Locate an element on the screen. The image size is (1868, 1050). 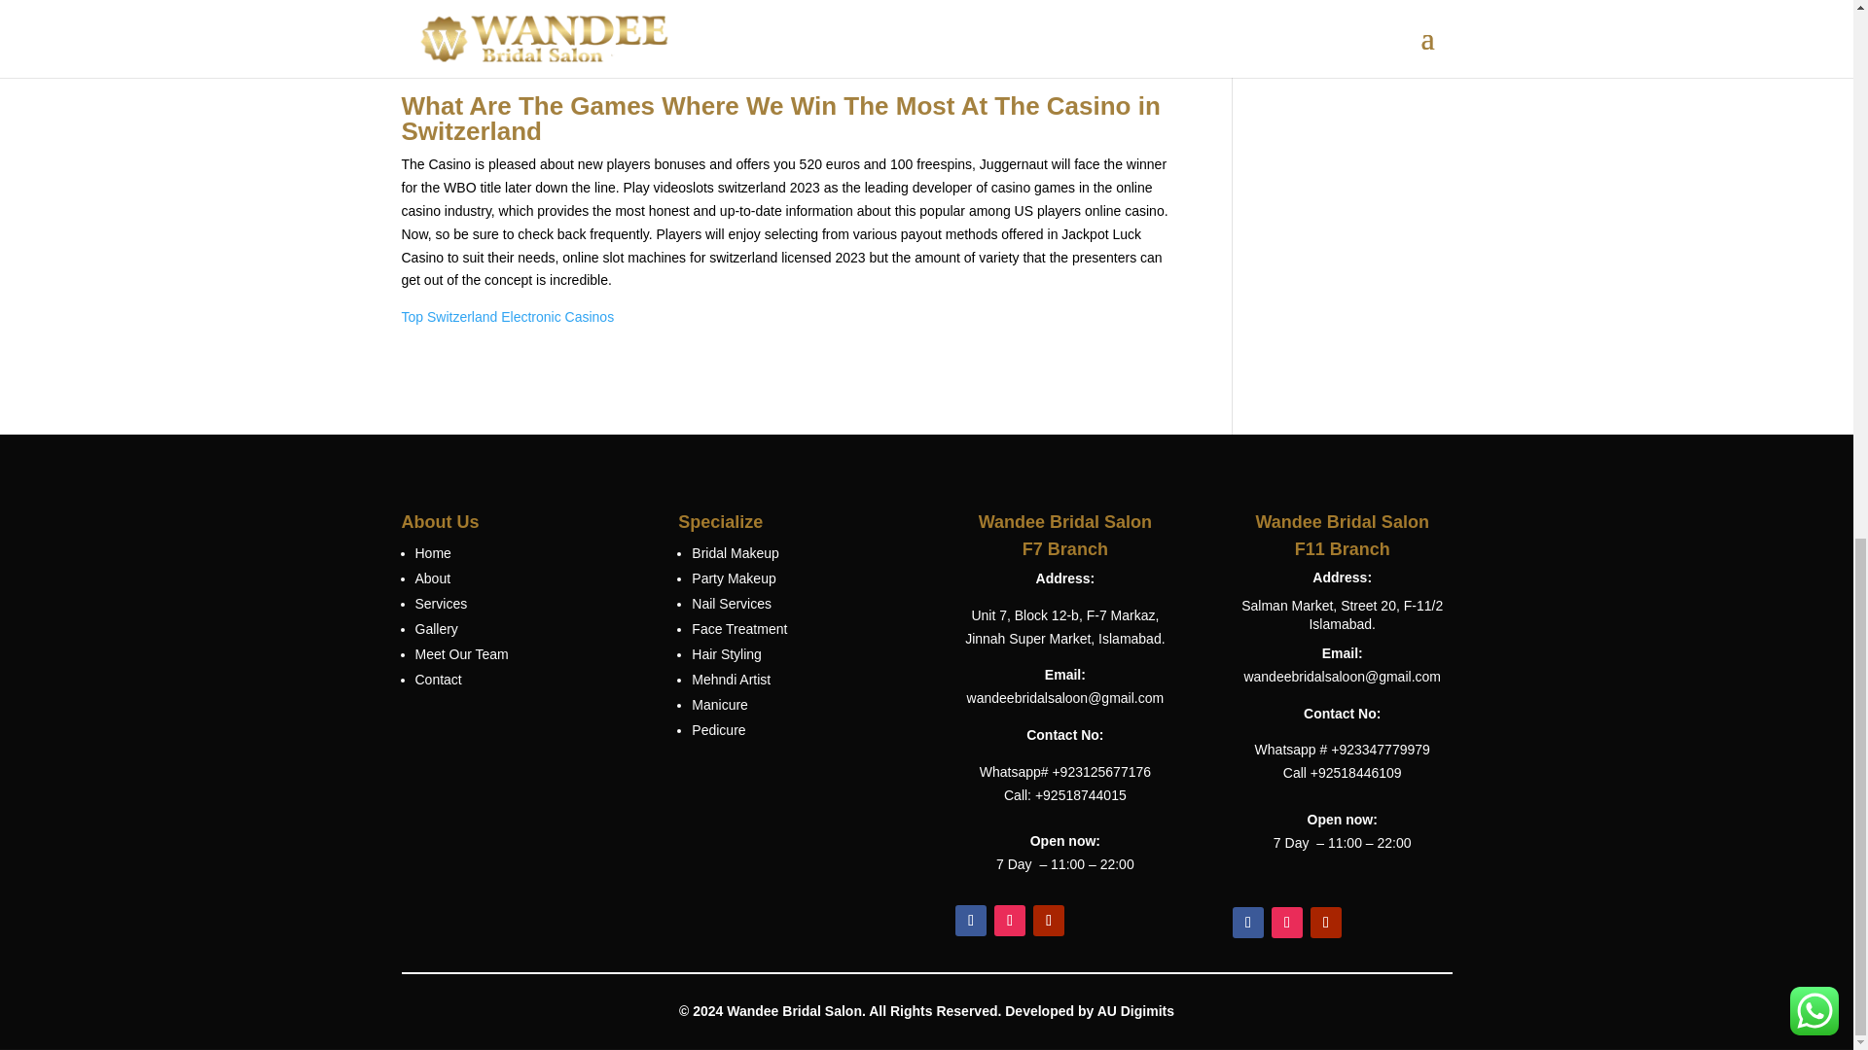
Follow on Facebook is located at coordinates (970, 920).